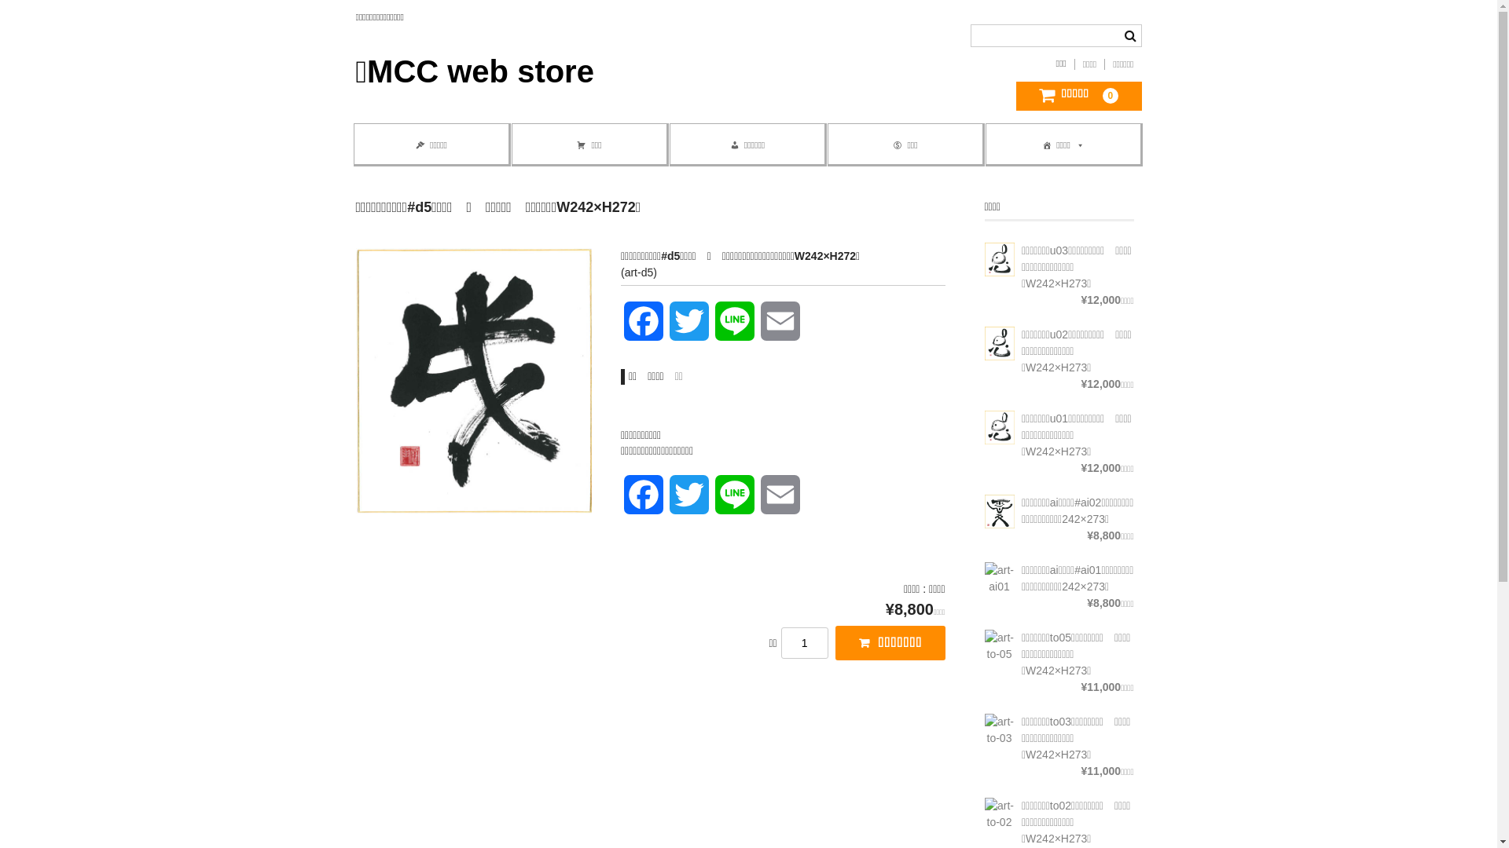 The height and width of the screenshot is (848, 1509). I want to click on Email, so click(780, 329).